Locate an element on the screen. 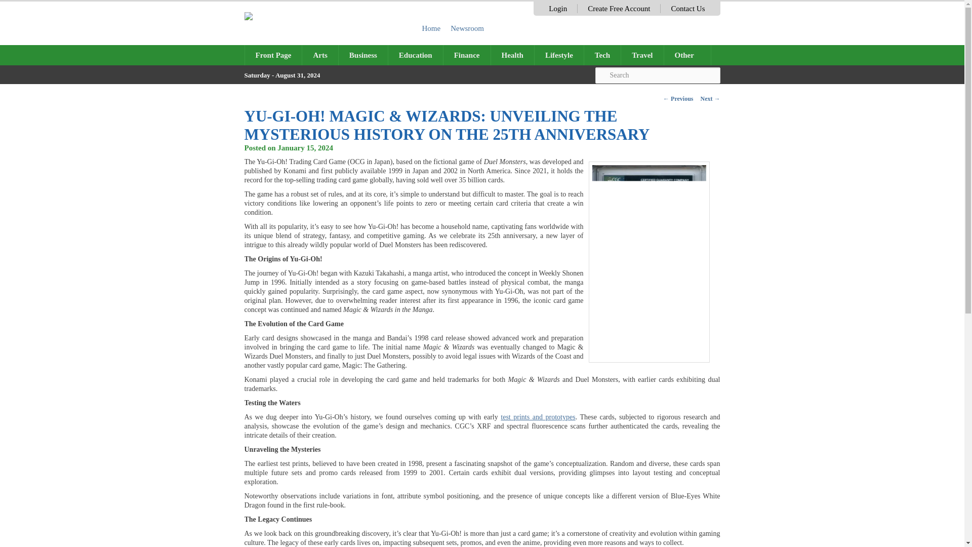 The width and height of the screenshot is (972, 547). Search is located at coordinates (657, 75).